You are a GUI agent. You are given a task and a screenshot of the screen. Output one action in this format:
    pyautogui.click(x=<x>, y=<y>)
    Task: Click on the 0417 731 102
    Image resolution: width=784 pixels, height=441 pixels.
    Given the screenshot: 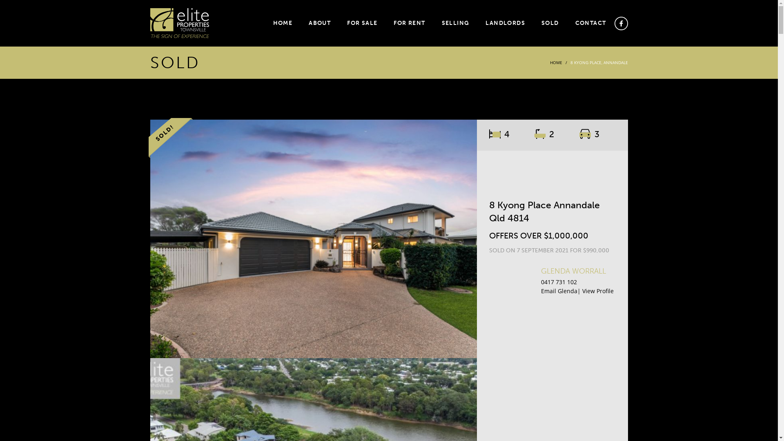 What is the action you would take?
    pyautogui.click(x=559, y=282)
    